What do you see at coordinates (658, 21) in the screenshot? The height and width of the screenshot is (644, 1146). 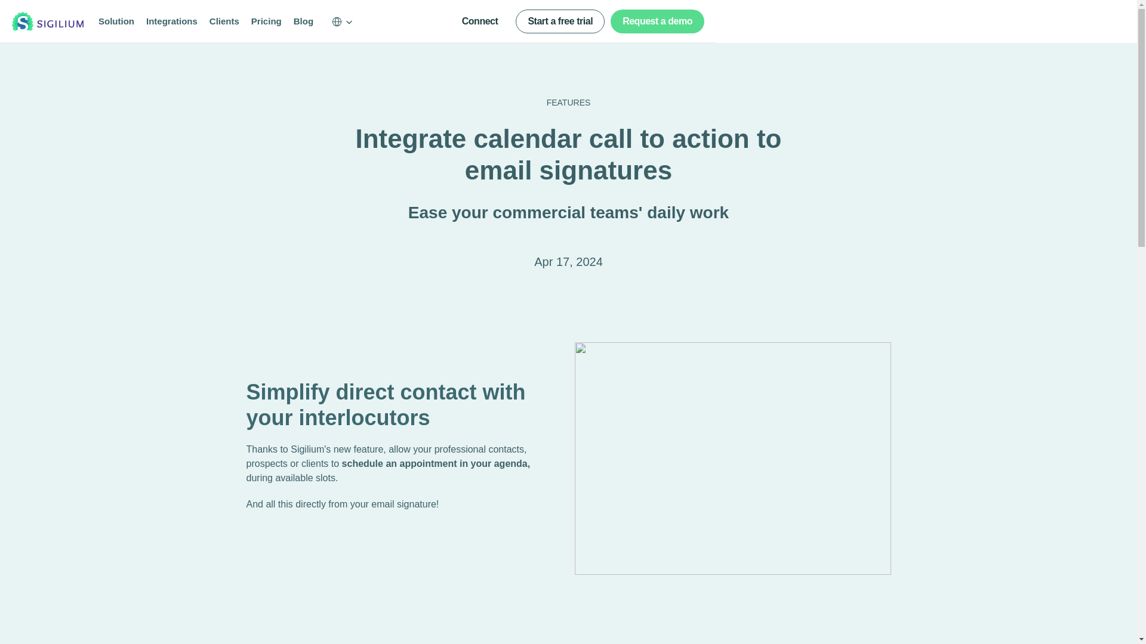 I see `Request a demo` at bounding box center [658, 21].